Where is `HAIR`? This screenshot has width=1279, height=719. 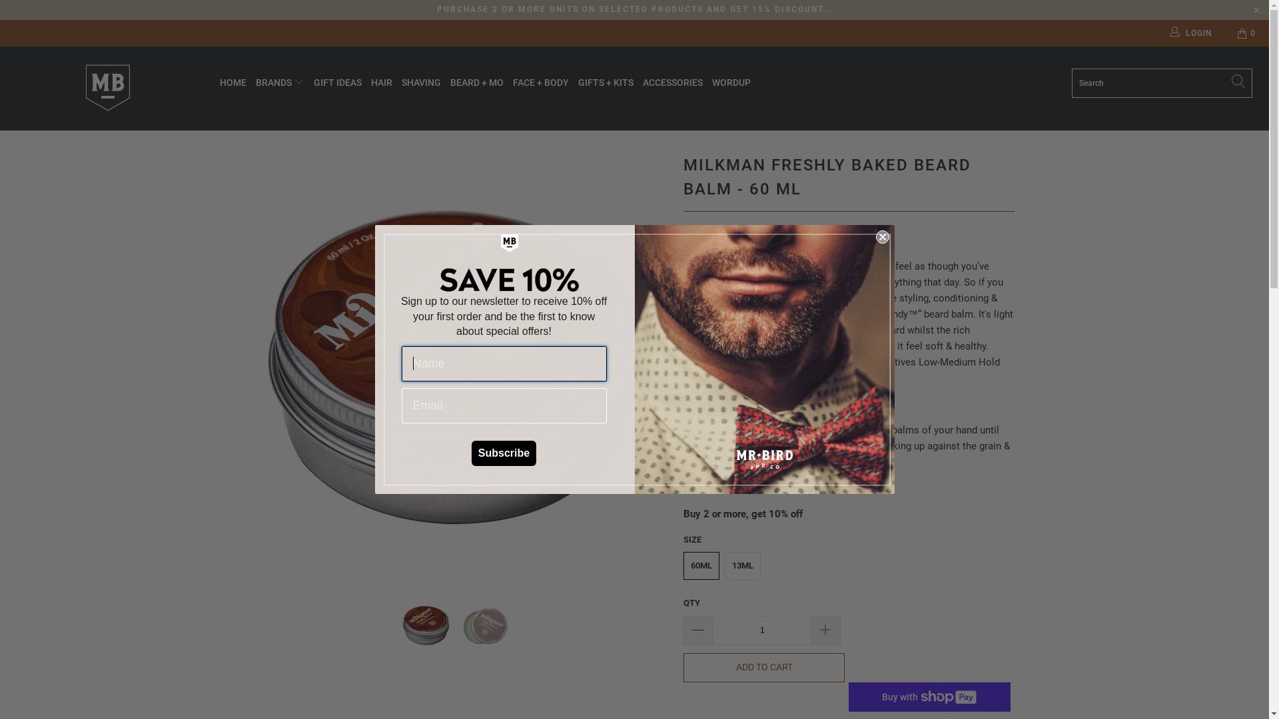
HAIR is located at coordinates (382, 83).